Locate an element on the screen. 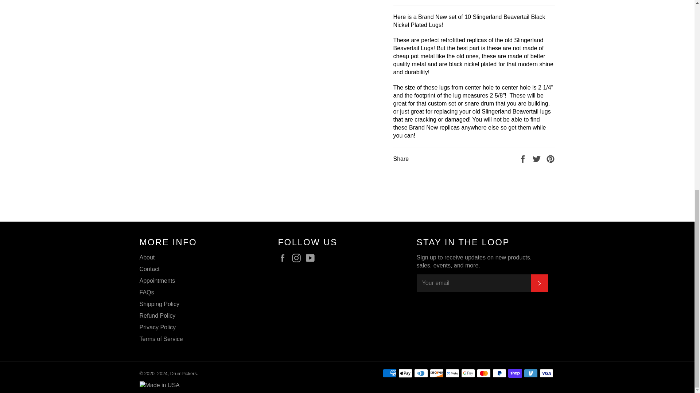  Share on Facebook is located at coordinates (524, 158).